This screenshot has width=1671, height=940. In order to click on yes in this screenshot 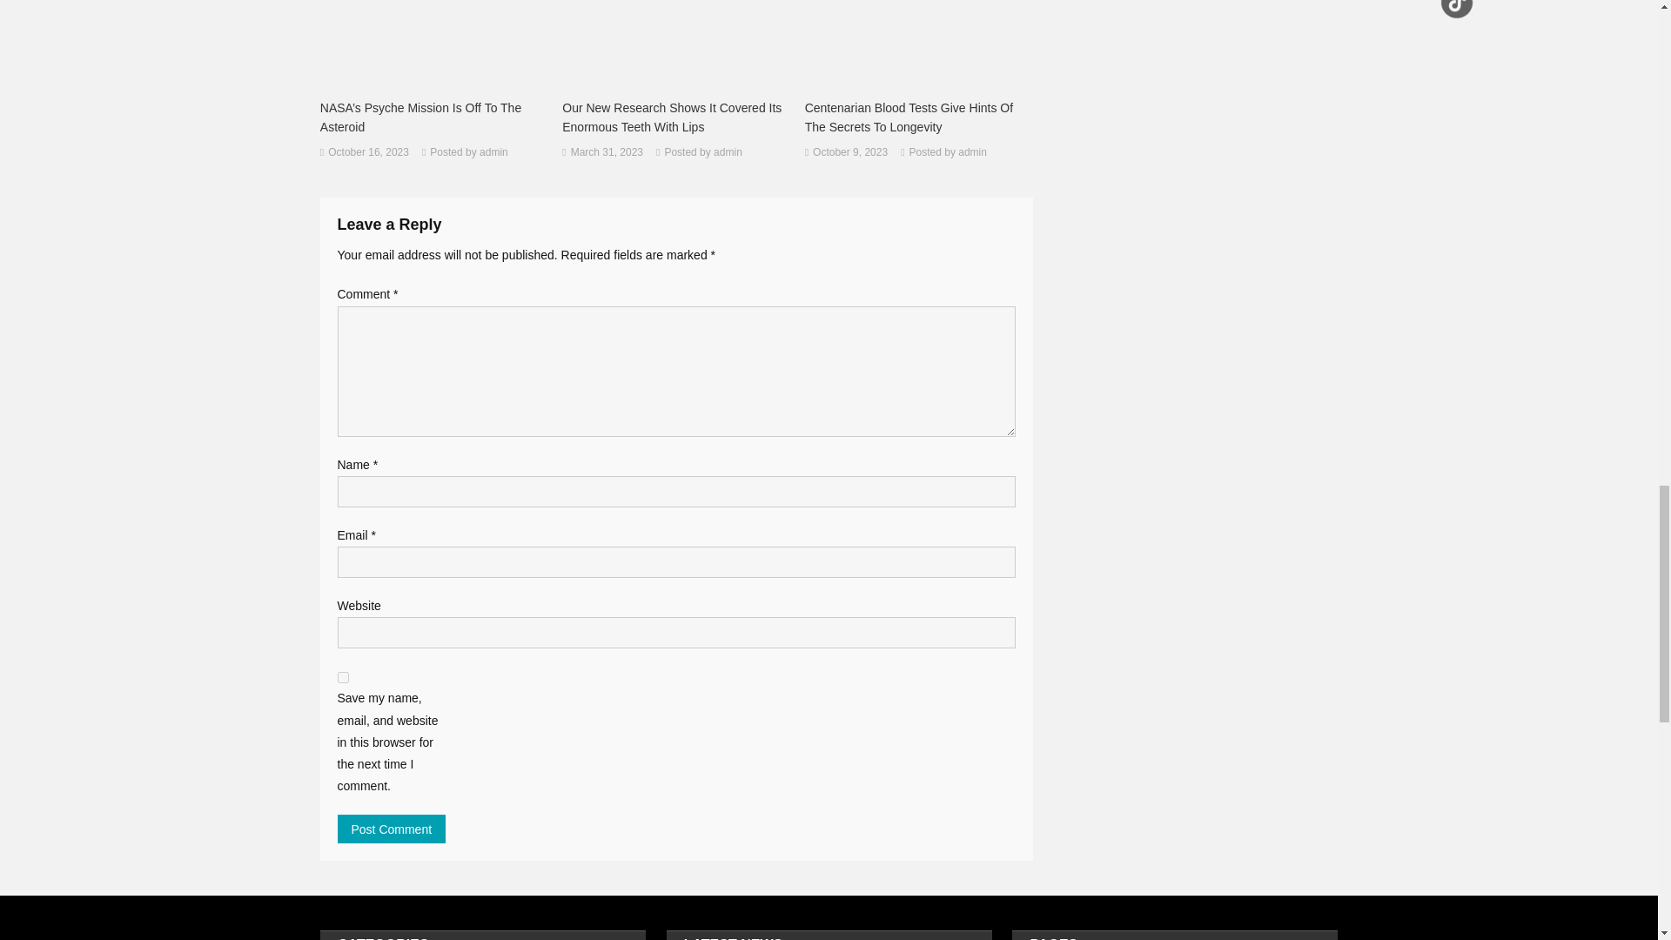, I will do `click(343, 677)`.